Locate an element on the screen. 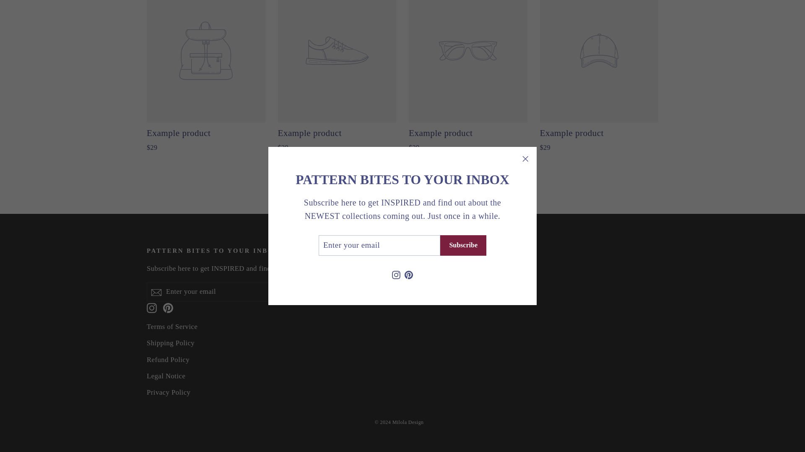  instagram is located at coordinates (152, 308).